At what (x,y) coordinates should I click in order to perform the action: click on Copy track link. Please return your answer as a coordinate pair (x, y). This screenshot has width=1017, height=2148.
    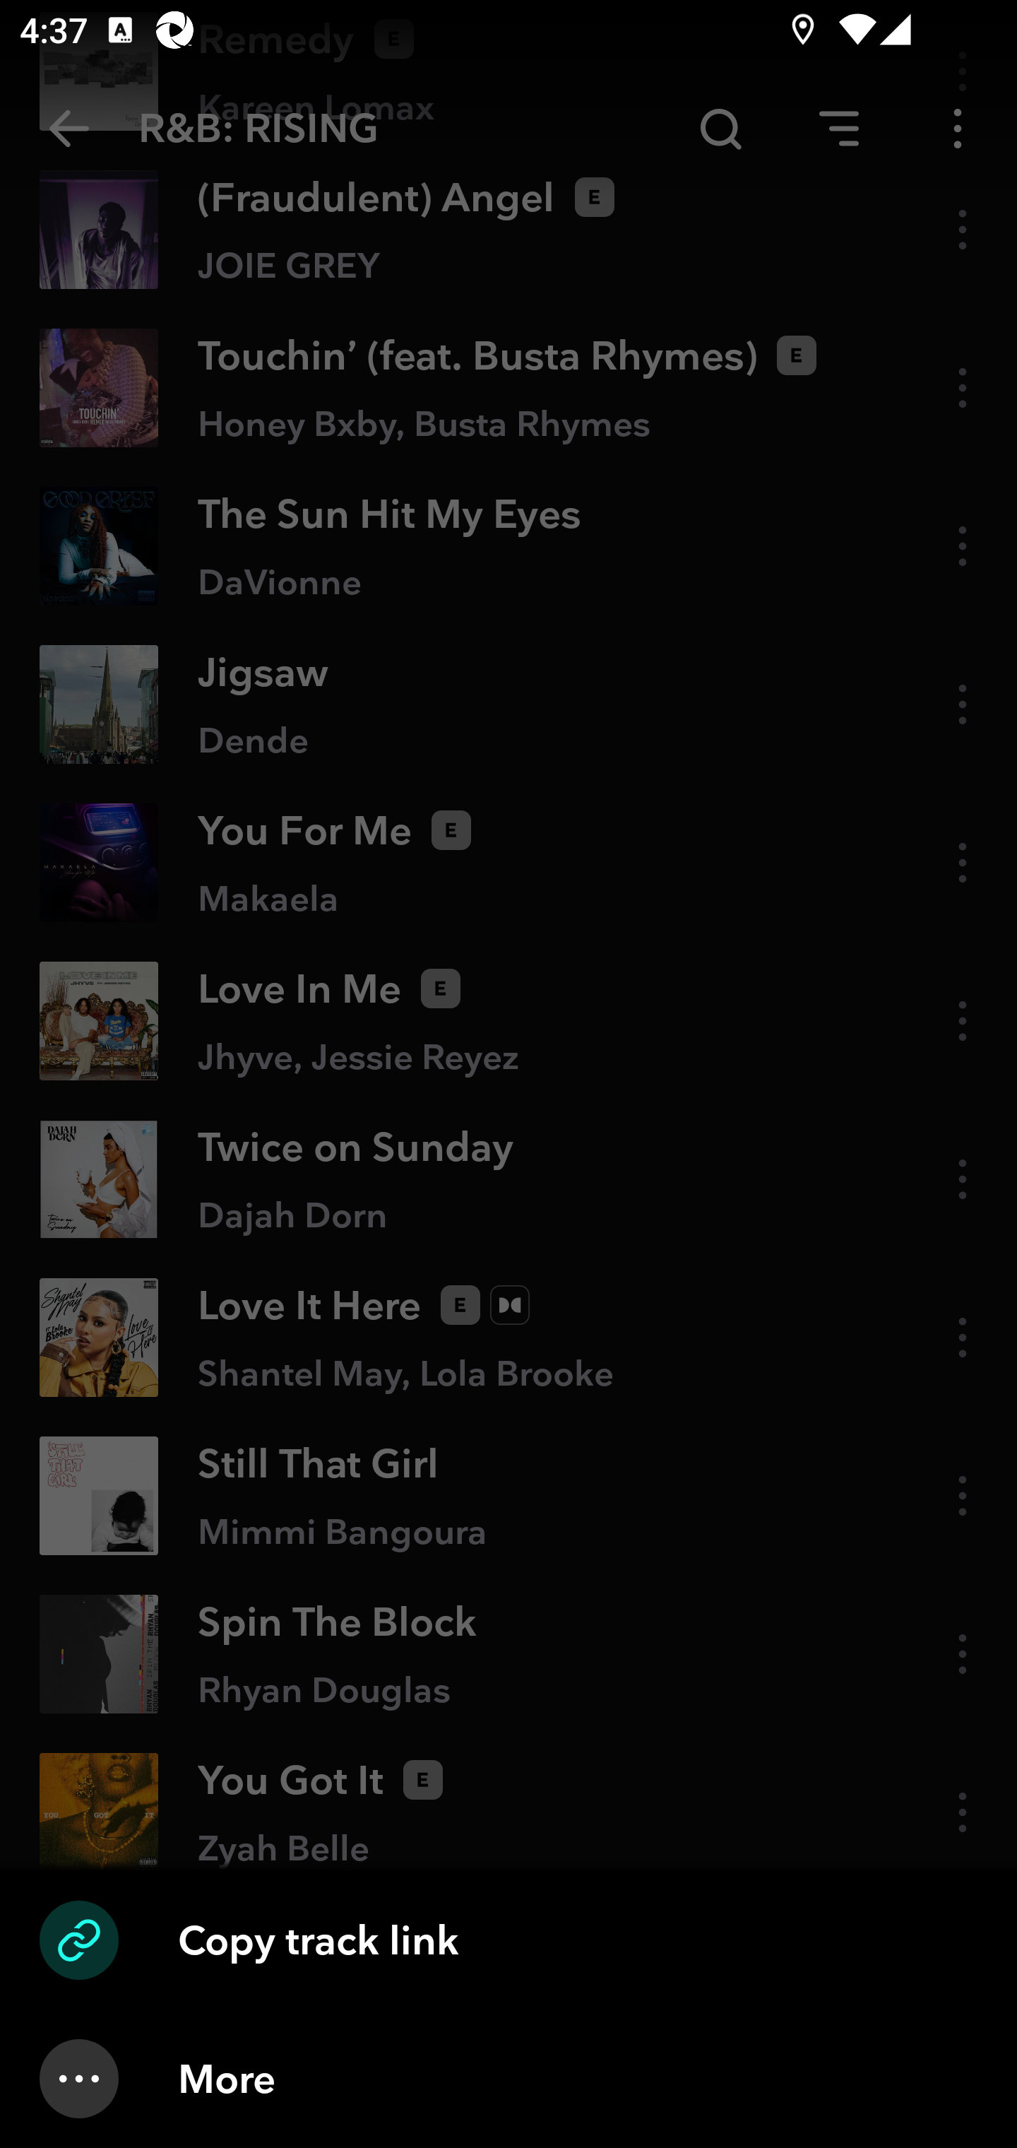
    Looking at the image, I should click on (509, 1940).